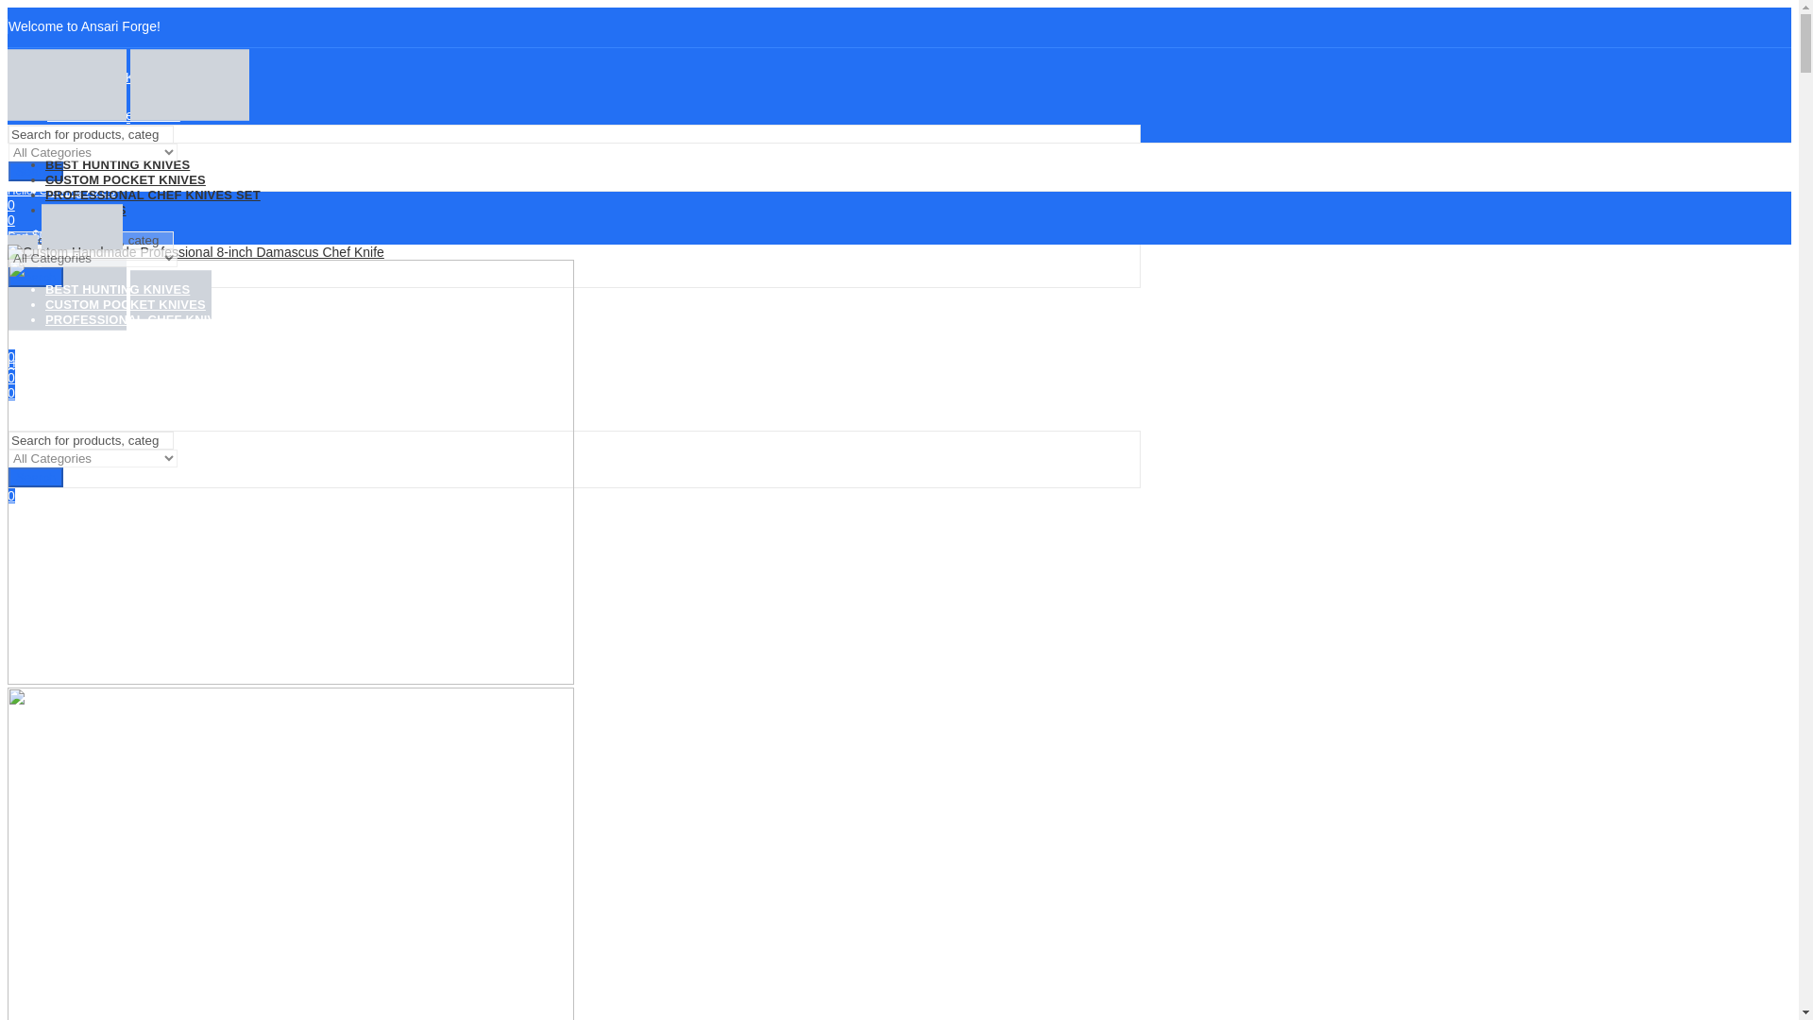 This screenshot has height=1020, width=1813. What do you see at coordinates (113, 115) in the screenshot?
I see `Custom Pocket Knives` at bounding box center [113, 115].